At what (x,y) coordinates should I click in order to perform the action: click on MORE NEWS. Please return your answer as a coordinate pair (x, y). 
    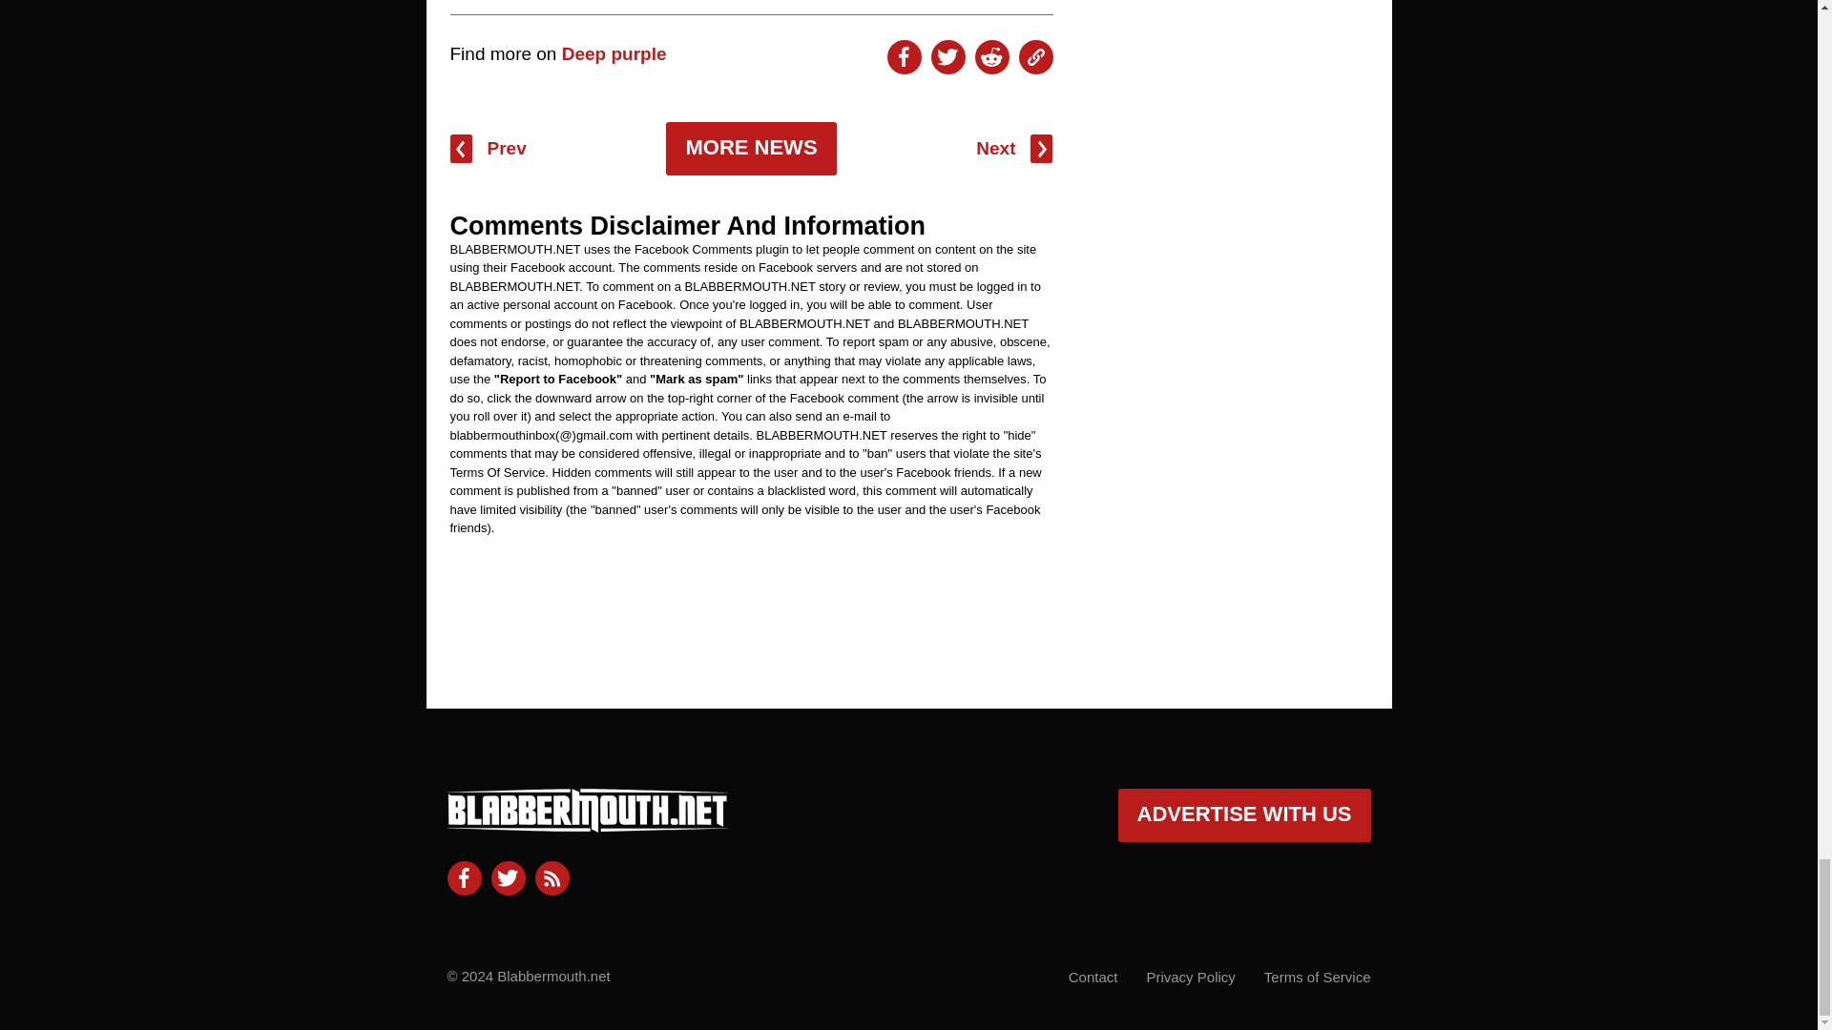
    Looking at the image, I should click on (750, 149).